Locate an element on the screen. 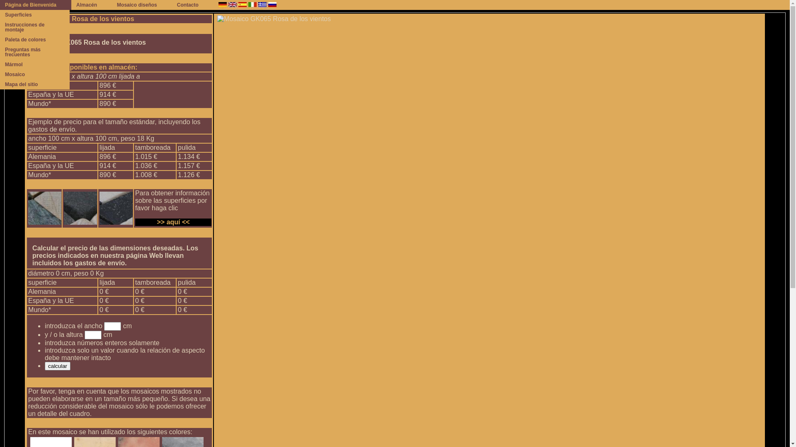 Image resolution: width=796 pixels, height=447 pixels. choose language is located at coordinates (252, 5).